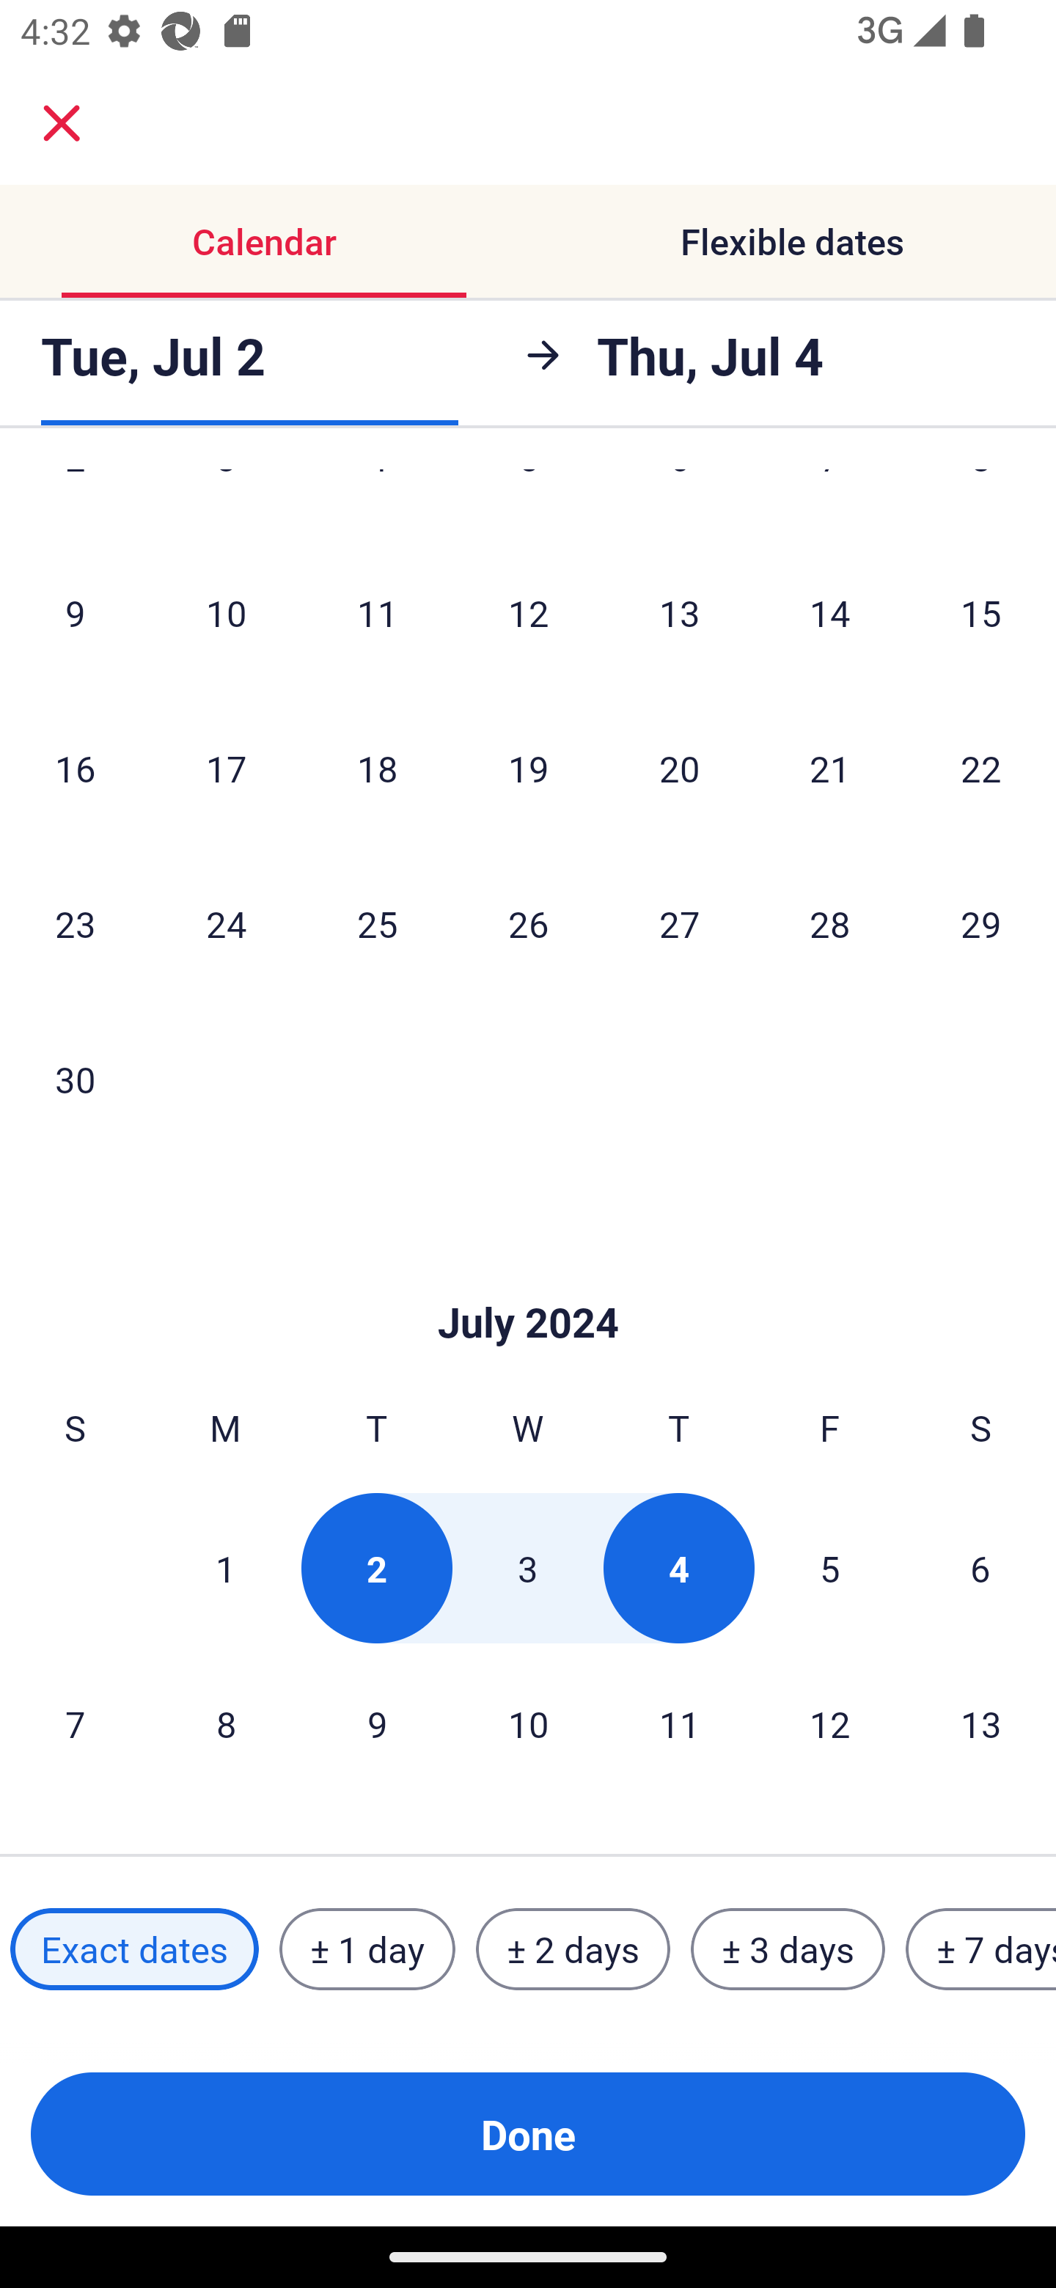 This screenshot has width=1056, height=2288. Describe the element at coordinates (75, 924) in the screenshot. I see `23 Sunday, June 23, 2024` at that location.